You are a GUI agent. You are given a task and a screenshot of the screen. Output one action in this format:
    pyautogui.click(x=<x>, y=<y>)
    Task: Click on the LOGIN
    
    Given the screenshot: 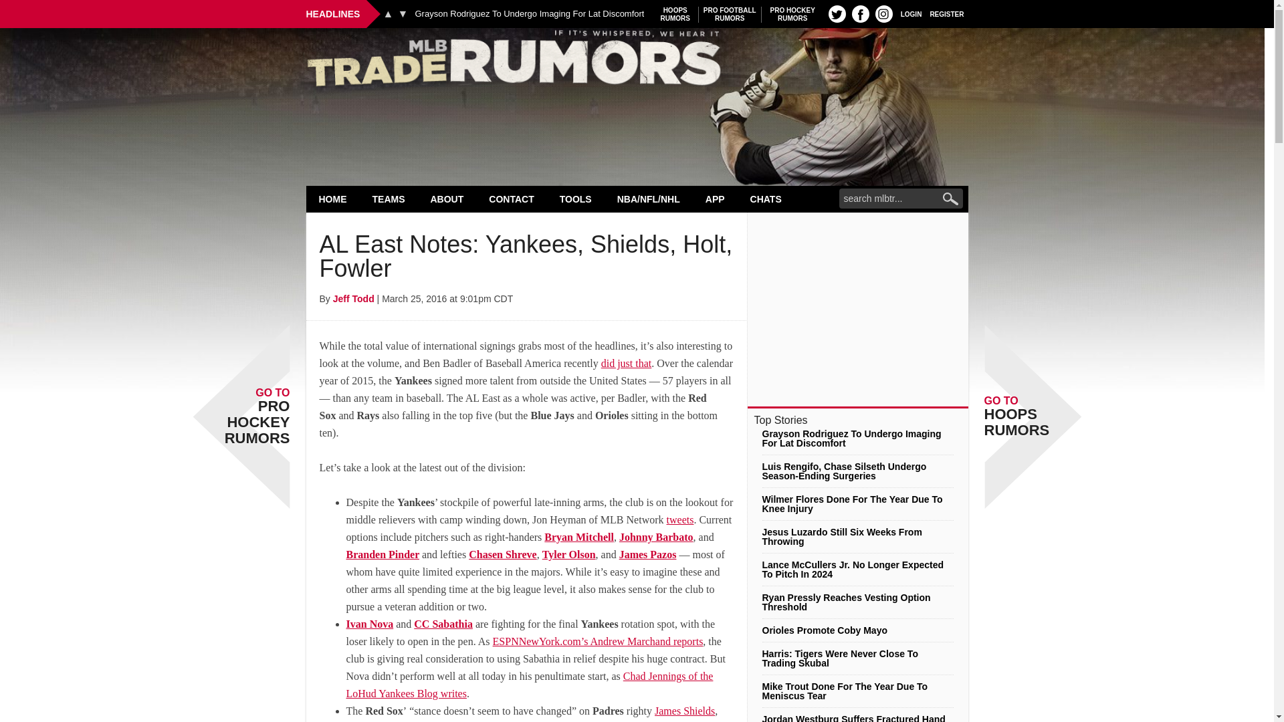 What is the action you would take?
    pyautogui.click(x=911, y=13)
    